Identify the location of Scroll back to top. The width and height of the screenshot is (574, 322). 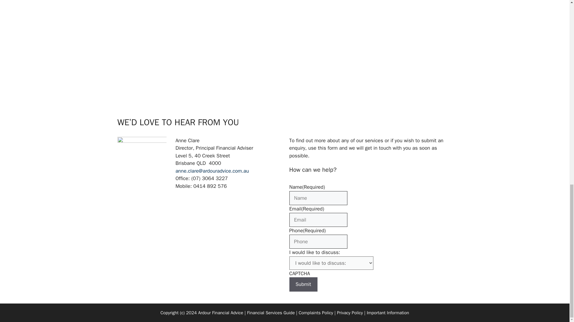
(555, 169).